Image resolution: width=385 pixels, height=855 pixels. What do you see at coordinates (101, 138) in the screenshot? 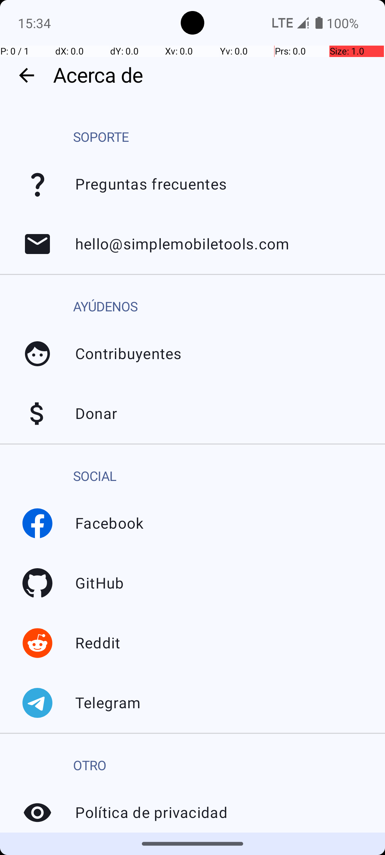
I see `SOPORTE` at bounding box center [101, 138].